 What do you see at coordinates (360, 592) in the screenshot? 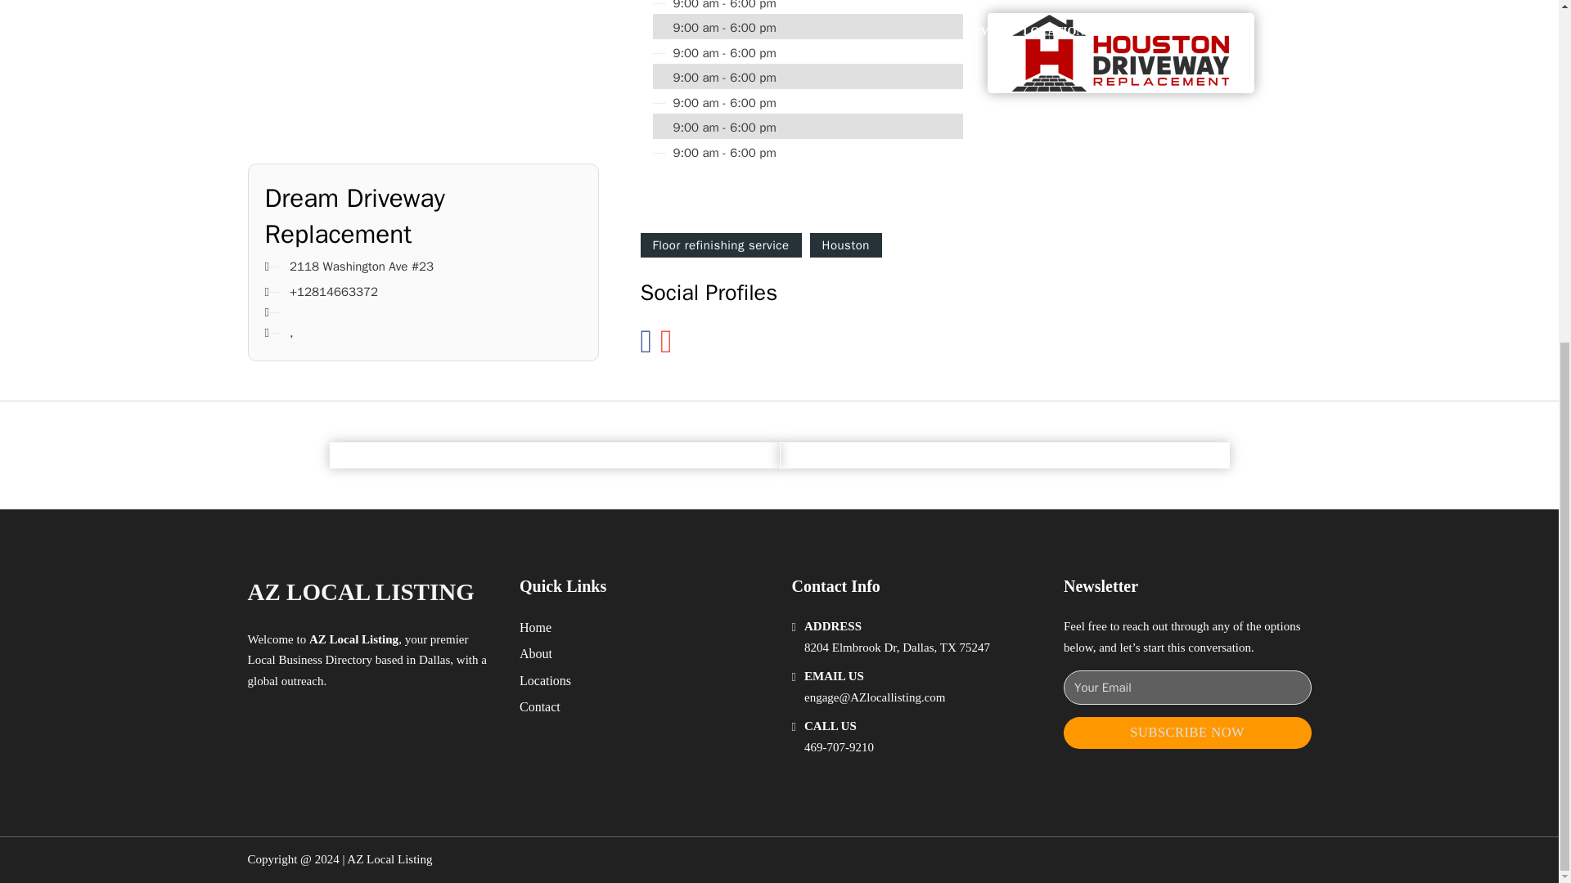
I see `AZ LOCAL LISTING` at bounding box center [360, 592].